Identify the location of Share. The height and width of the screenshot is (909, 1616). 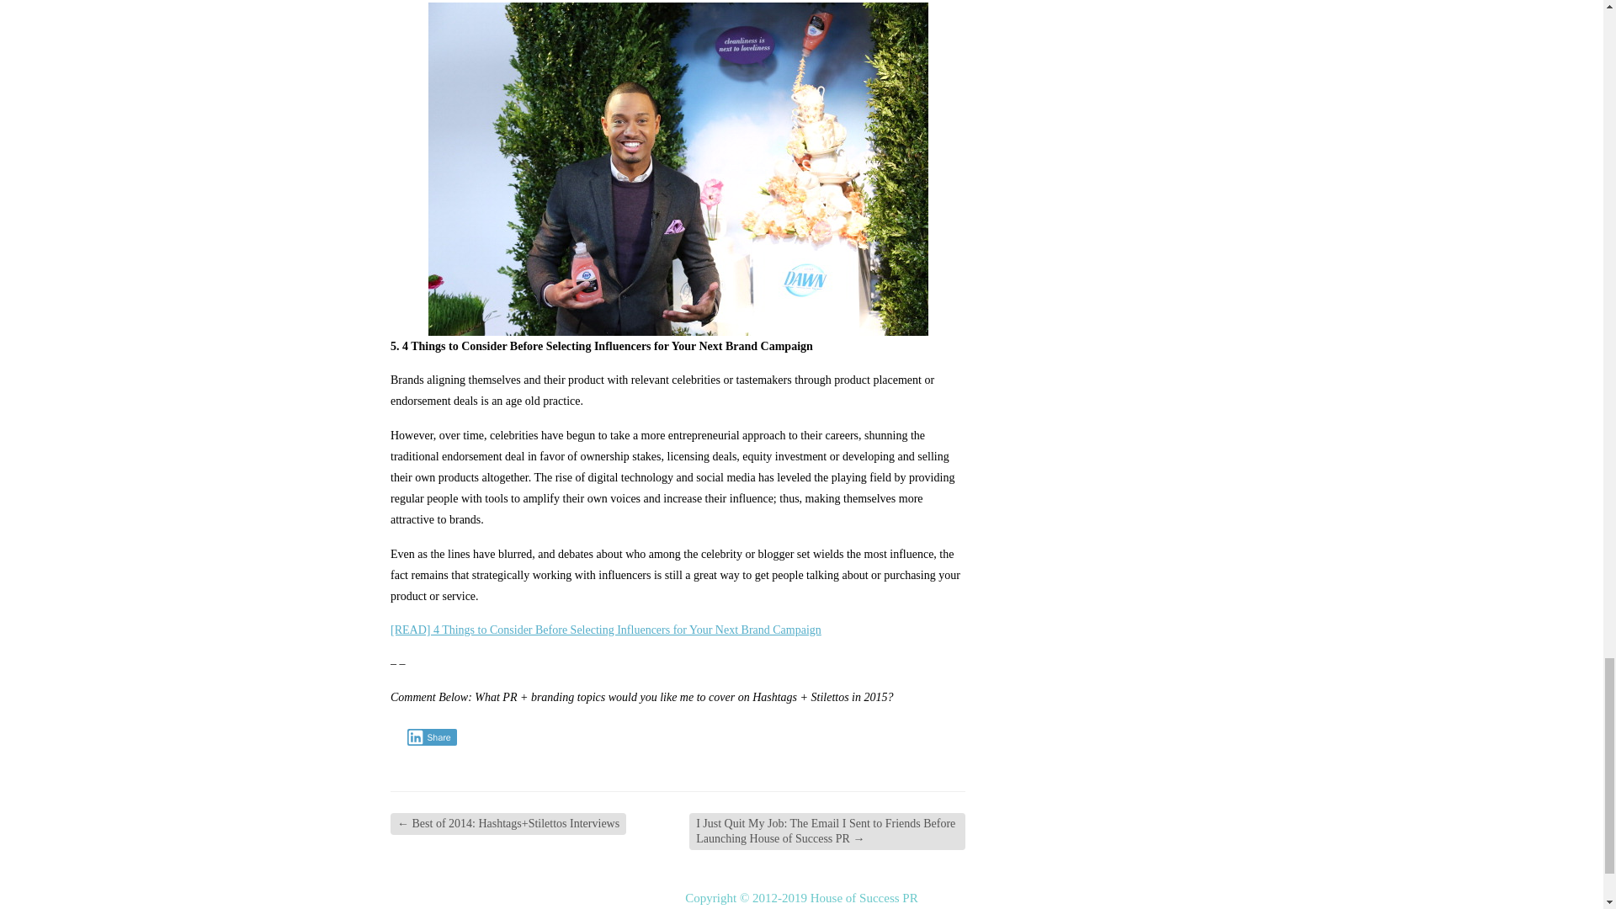
(432, 737).